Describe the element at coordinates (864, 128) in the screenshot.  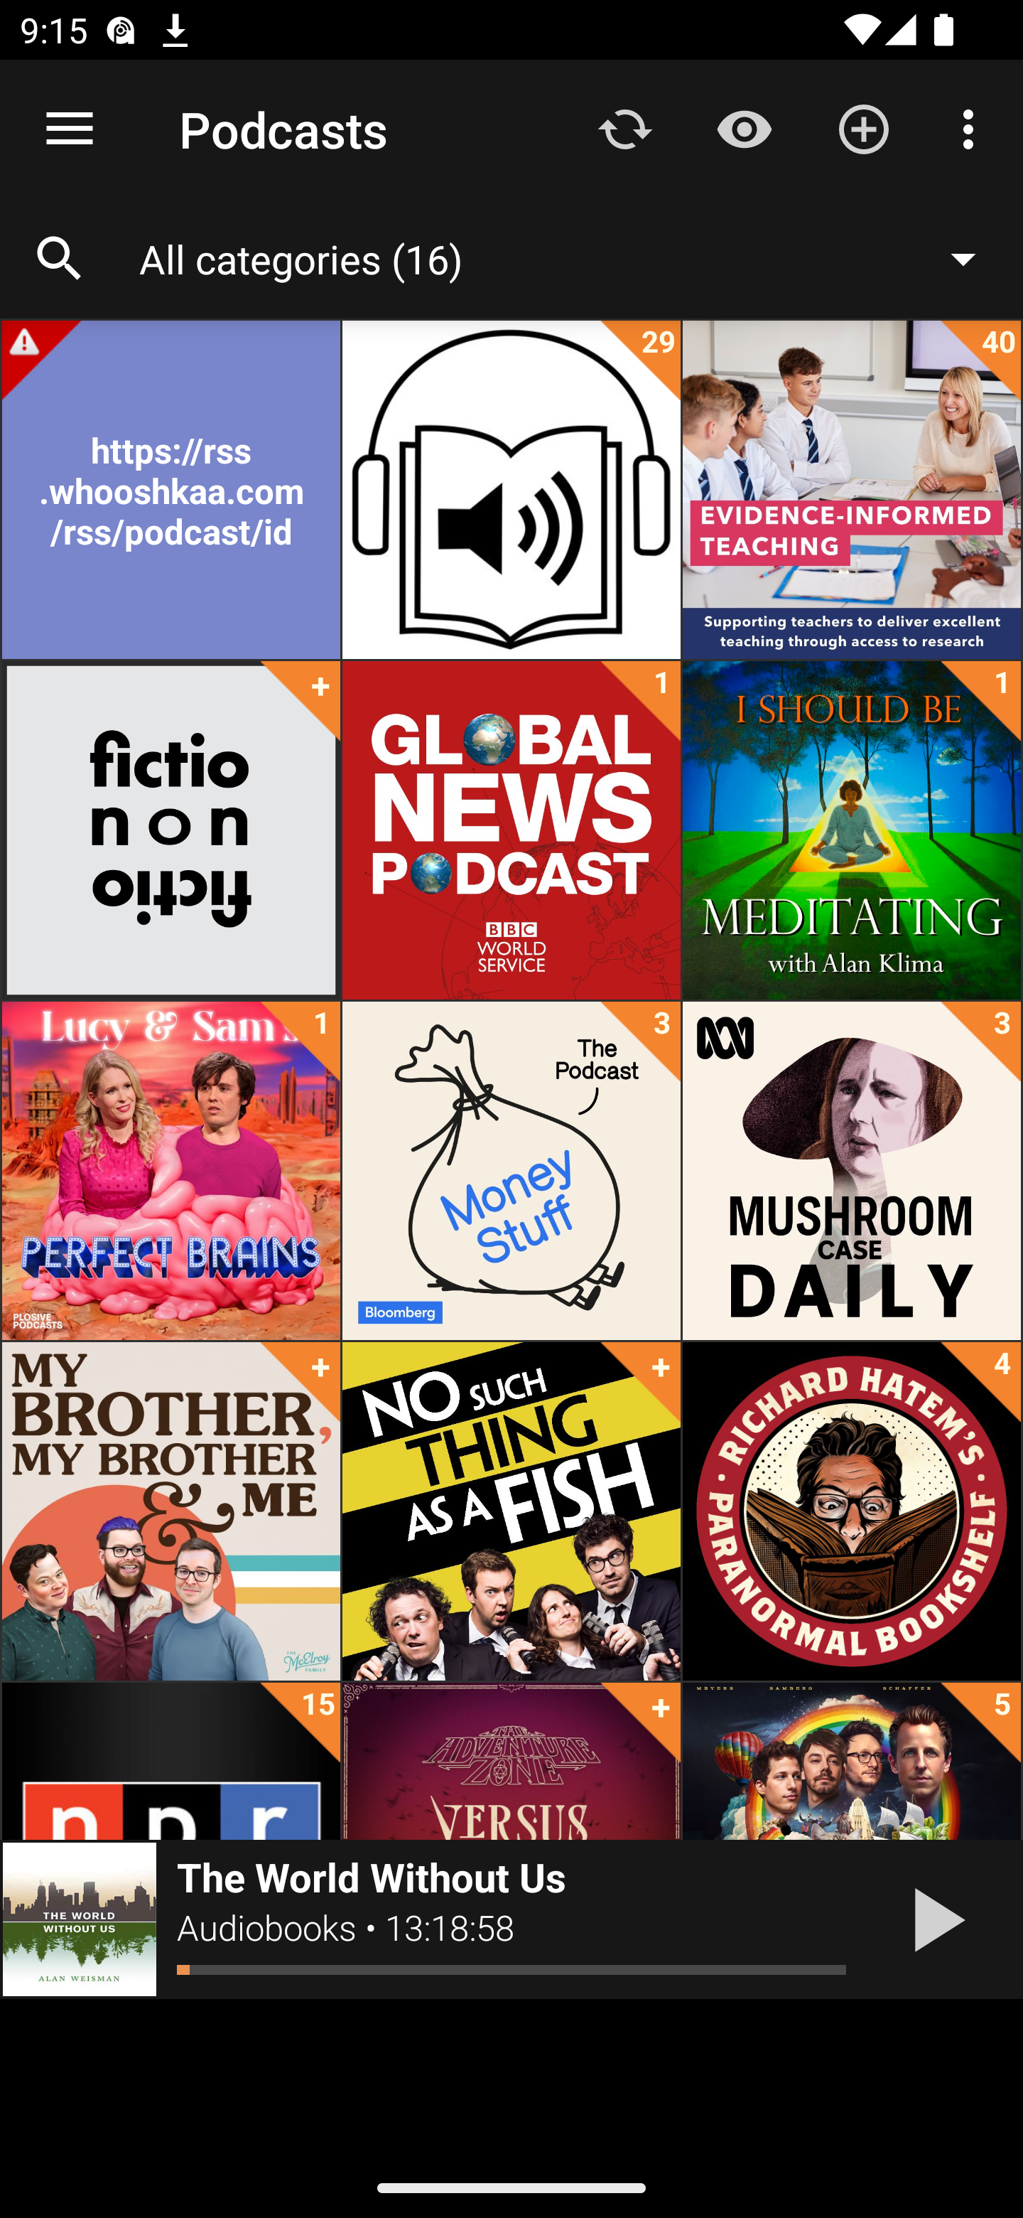
I see `Add new Podcast` at that location.